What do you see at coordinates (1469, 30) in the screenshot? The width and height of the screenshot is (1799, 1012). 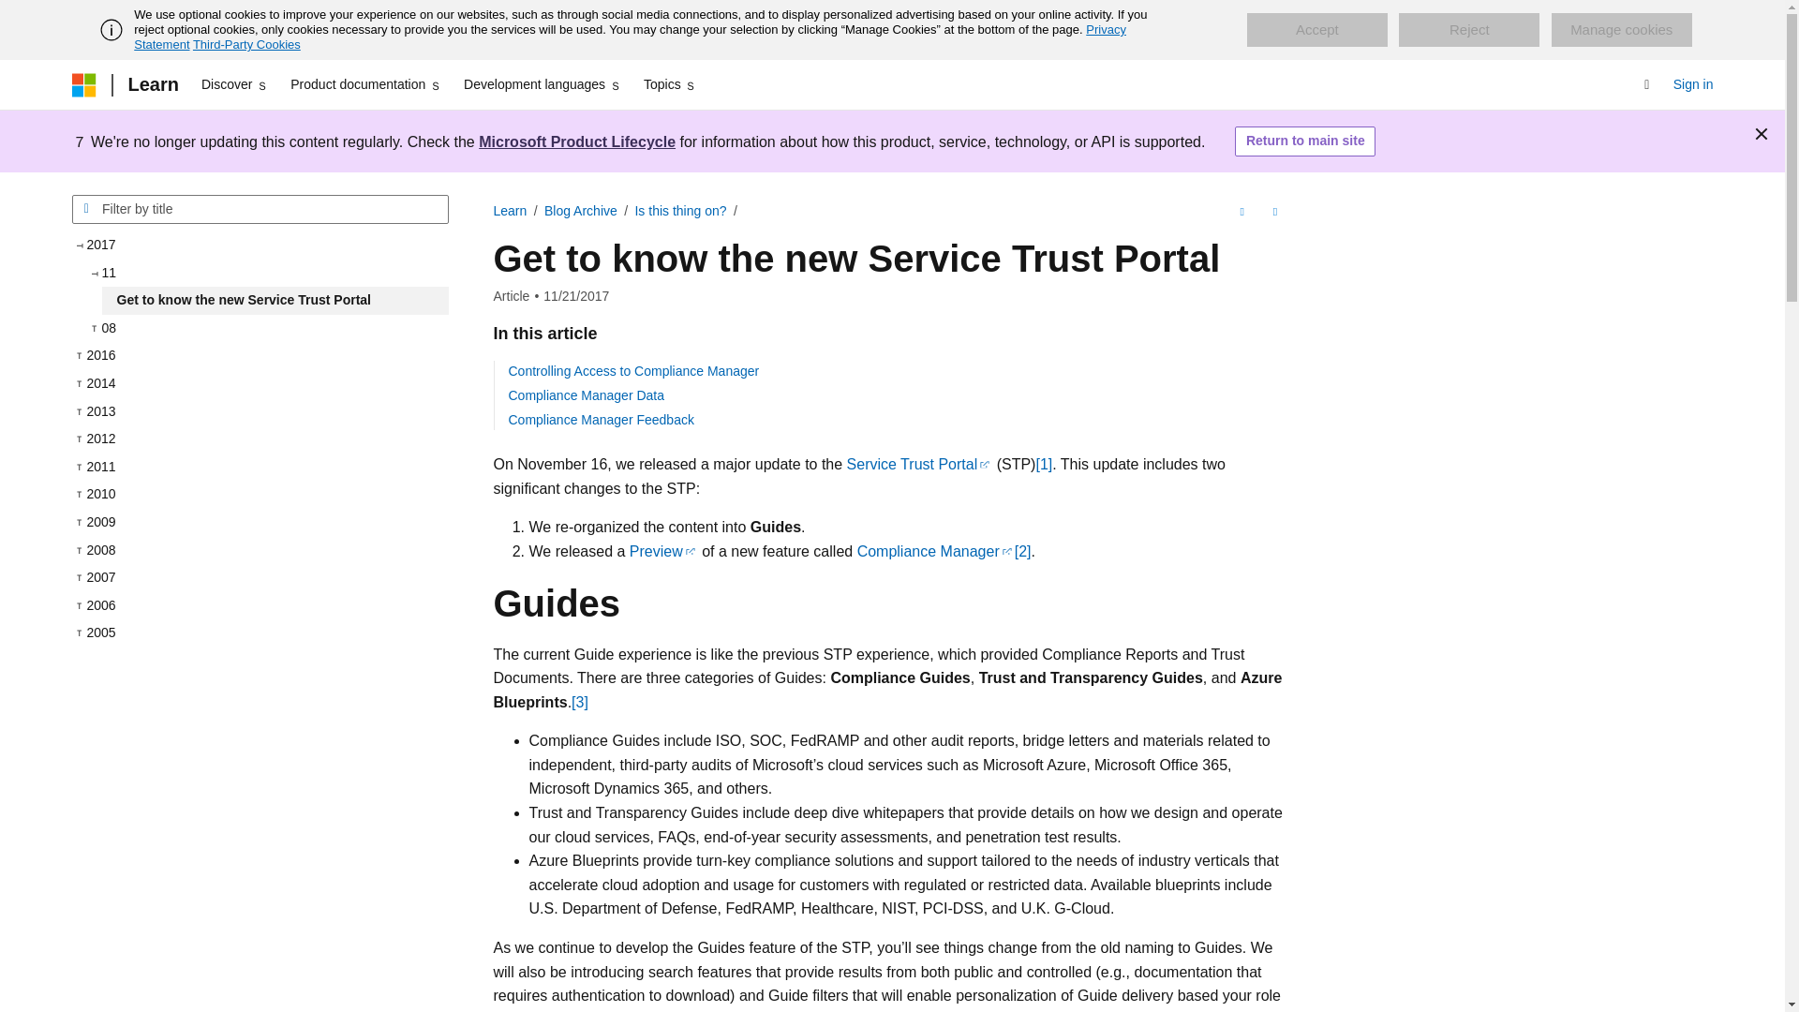 I see `Reject` at bounding box center [1469, 30].